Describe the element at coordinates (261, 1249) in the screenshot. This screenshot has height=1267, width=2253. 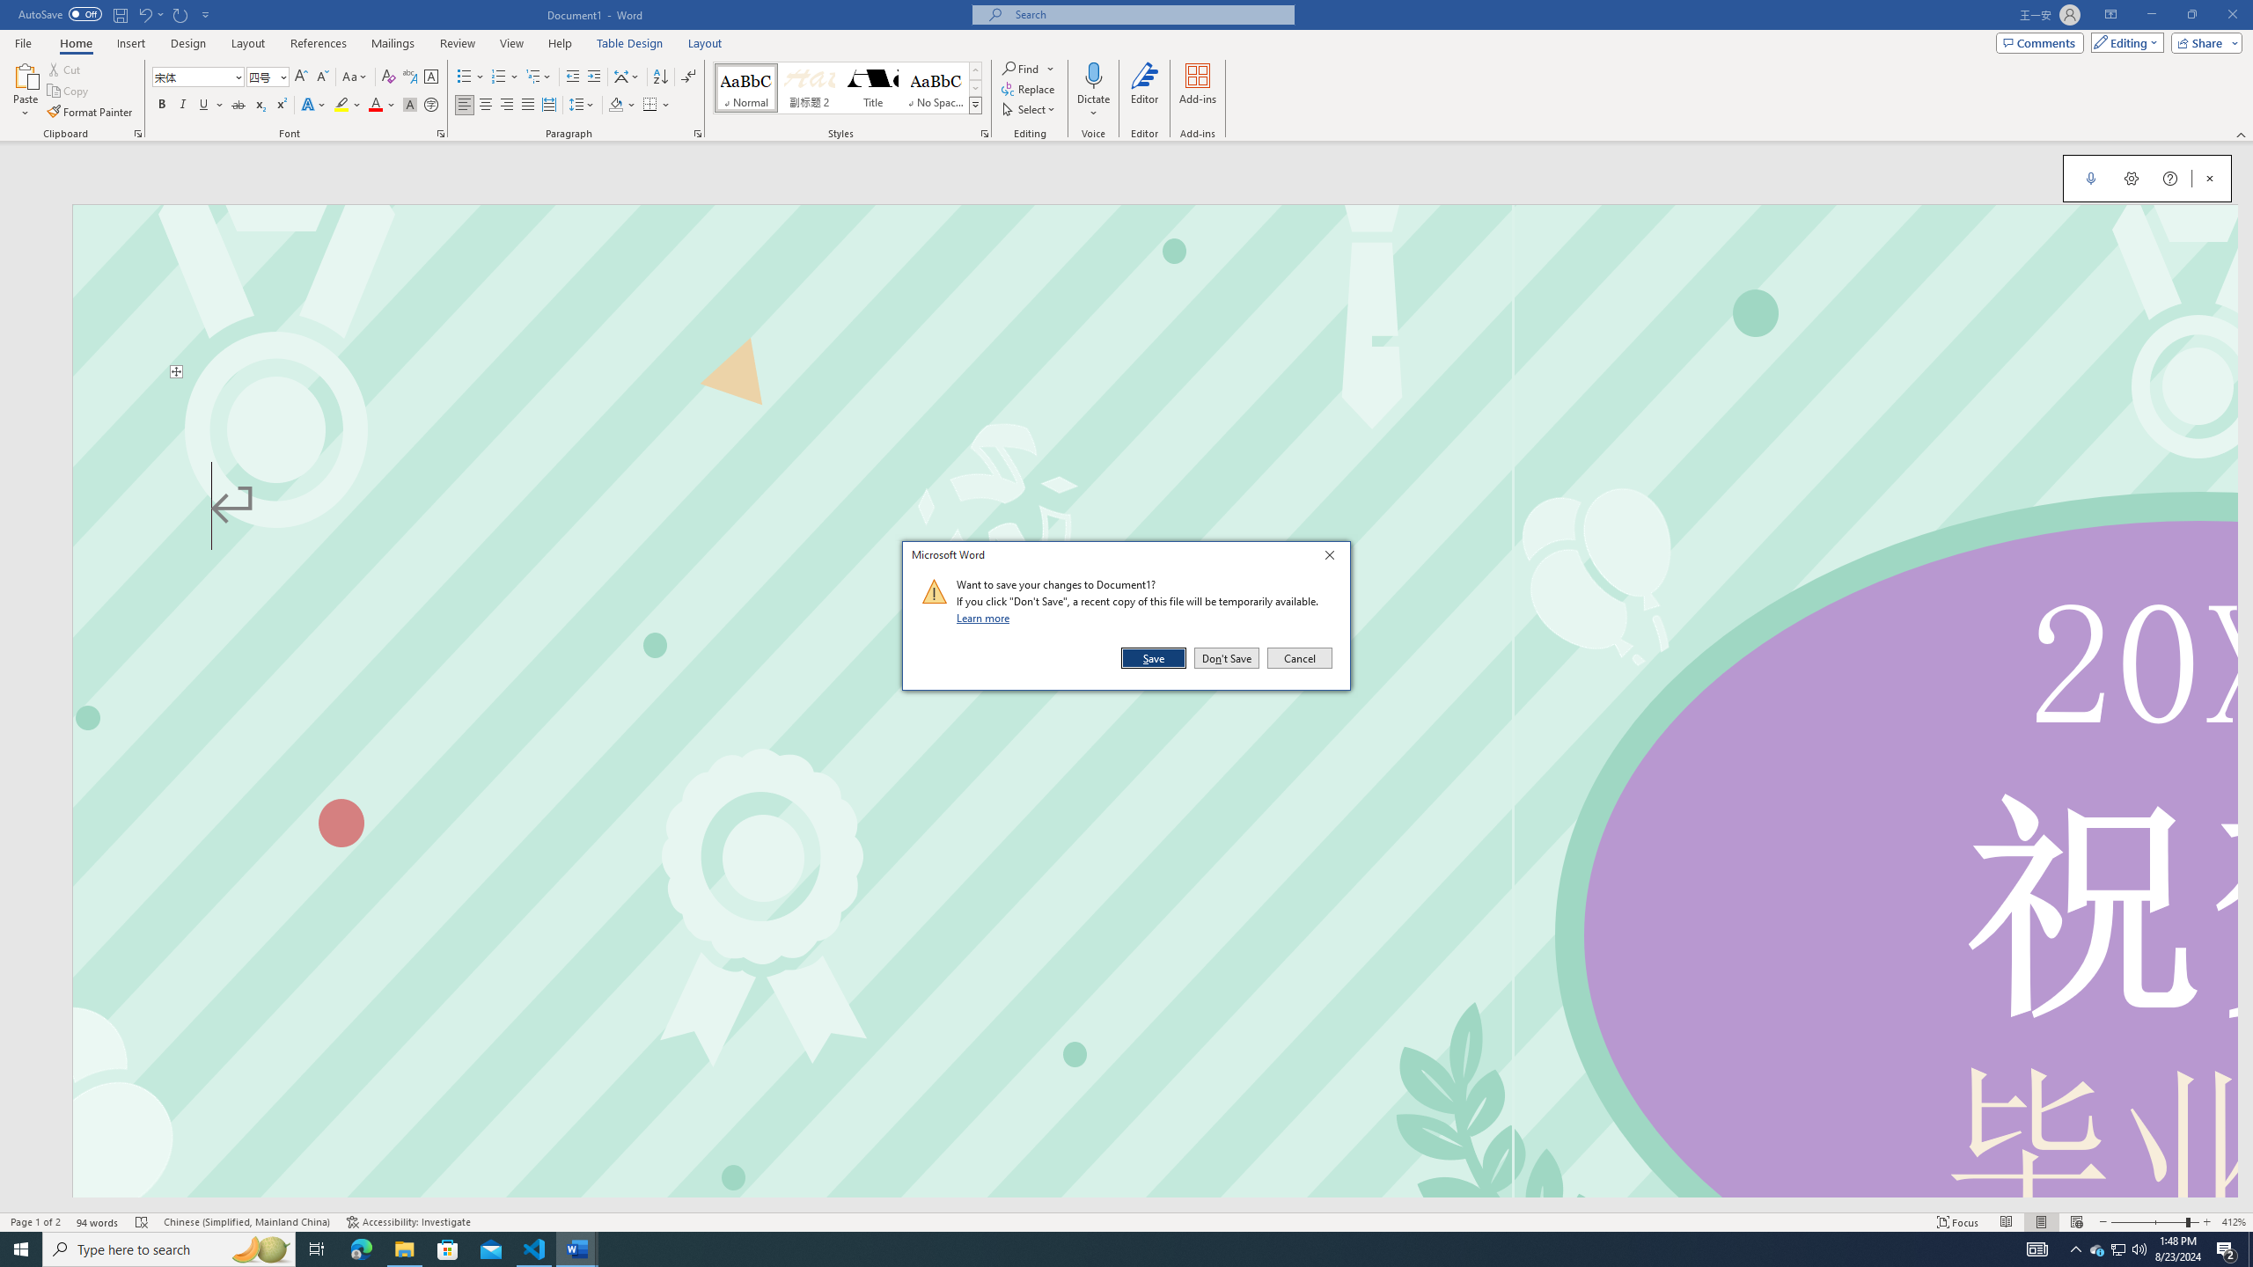
I see `Search highlights icon opens search home window` at that location.